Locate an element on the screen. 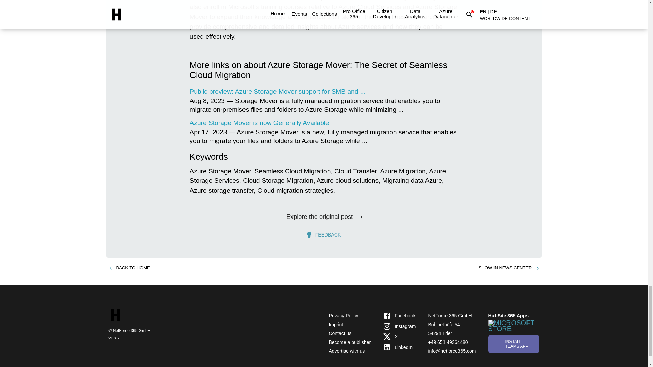 This screenshot has height=367, width=653. Contact us is located at coordinates (339, 333).